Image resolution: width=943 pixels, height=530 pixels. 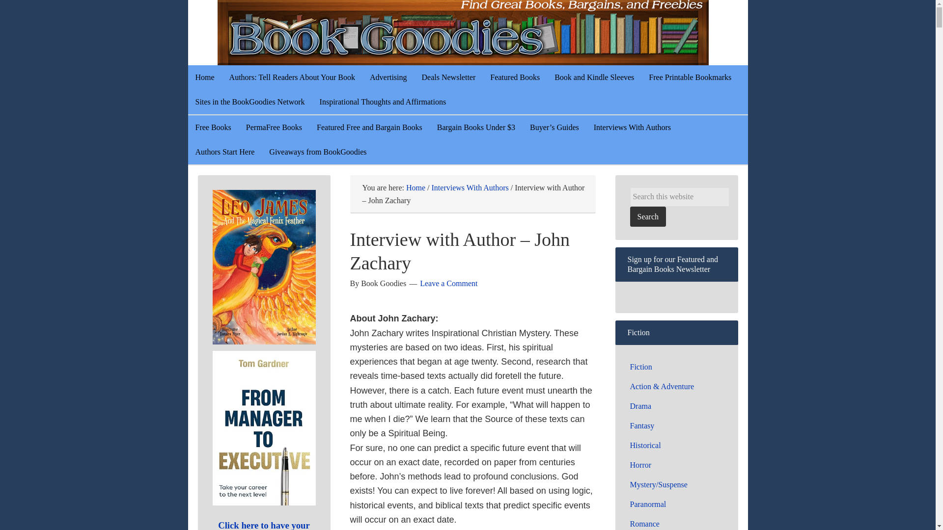 I want to click on Interviews With Authors, so click(x=632, y=128).